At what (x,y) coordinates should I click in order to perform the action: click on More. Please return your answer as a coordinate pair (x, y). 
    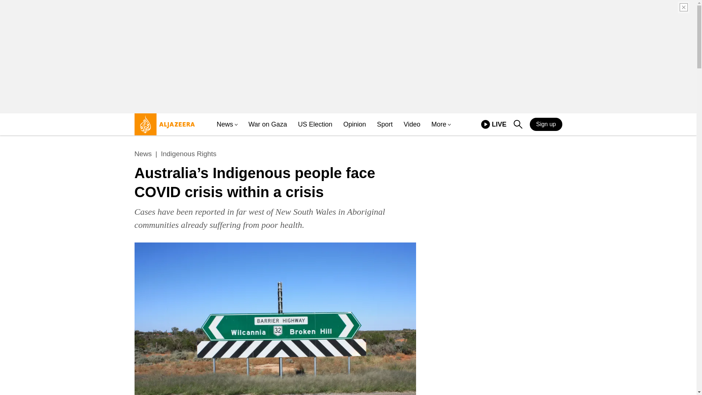
    Looking at the image, I should click on (163, 127).